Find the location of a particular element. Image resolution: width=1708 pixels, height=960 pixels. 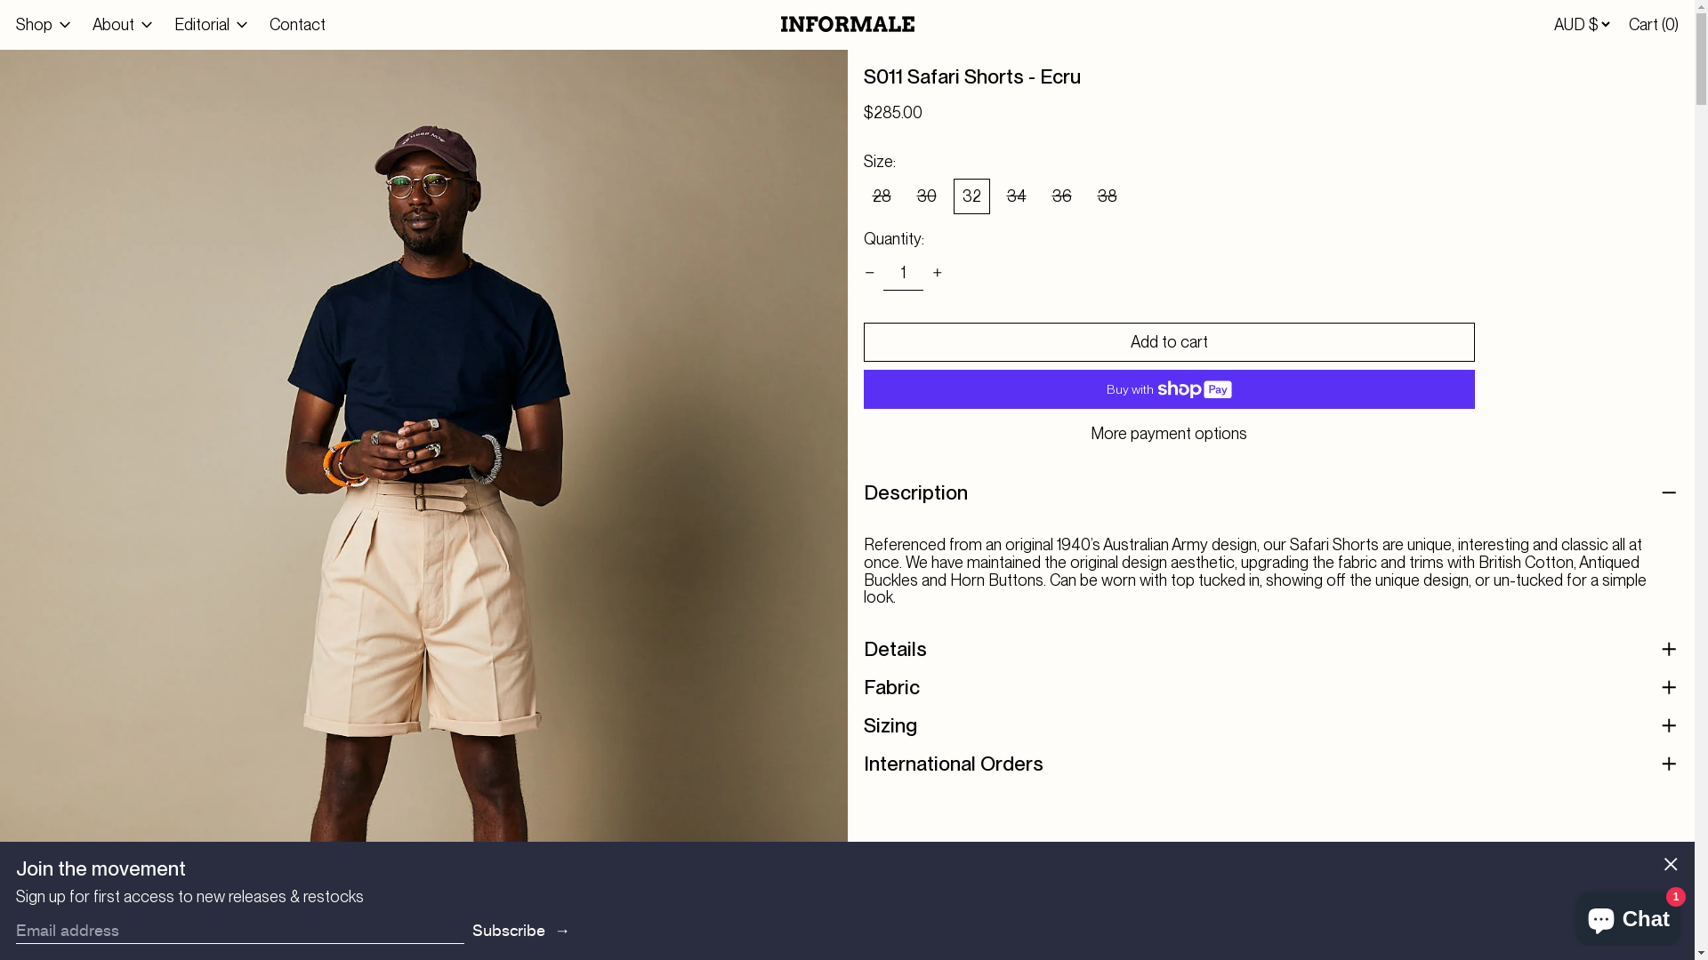

Fabric is located at coordinates (1270, 688).